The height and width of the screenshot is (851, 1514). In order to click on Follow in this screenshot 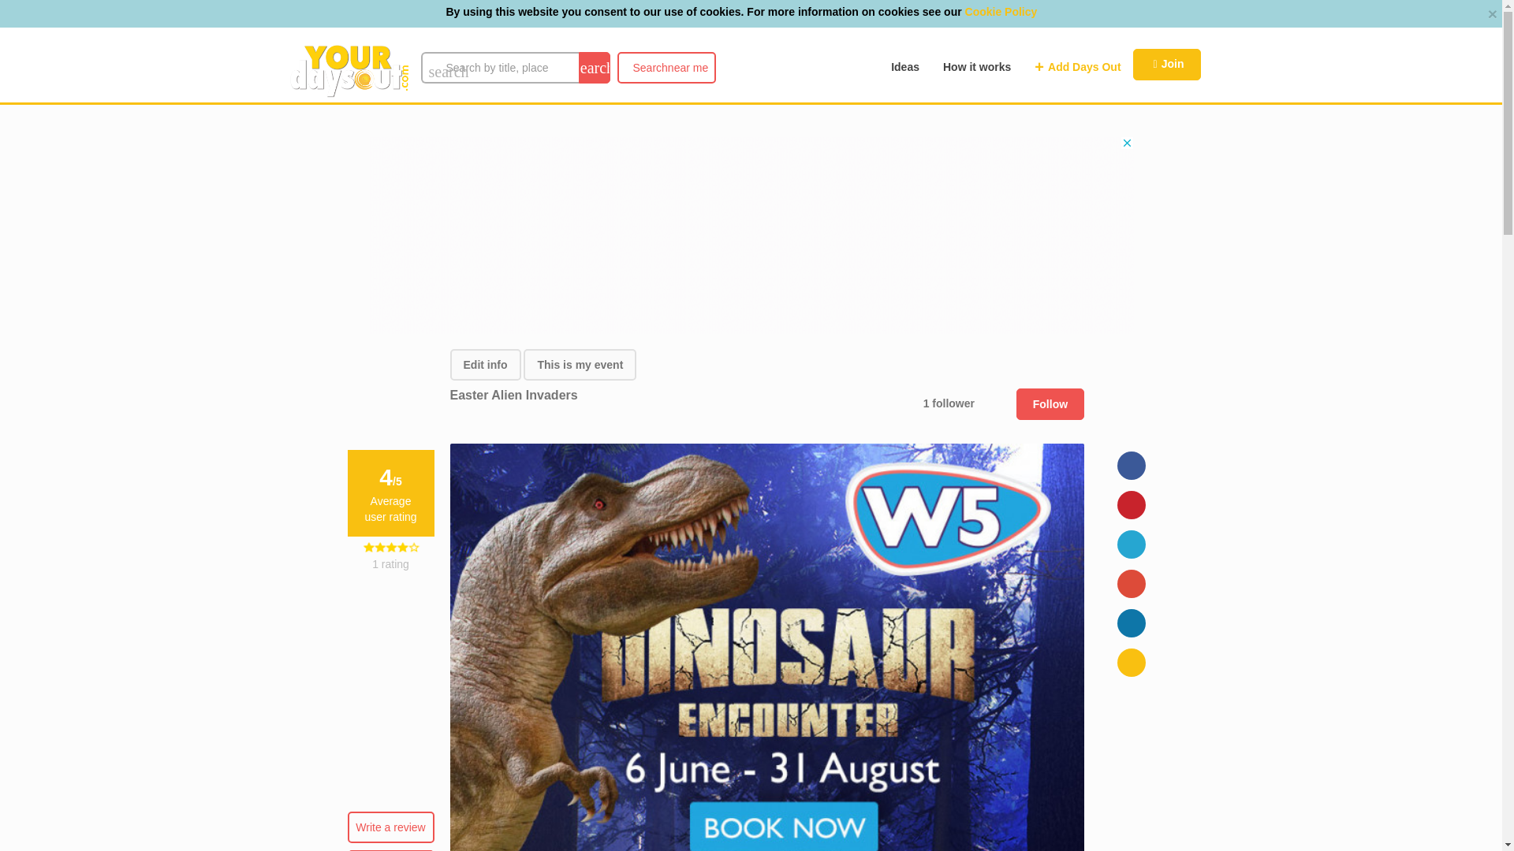, I will do `click(485, 364)`.